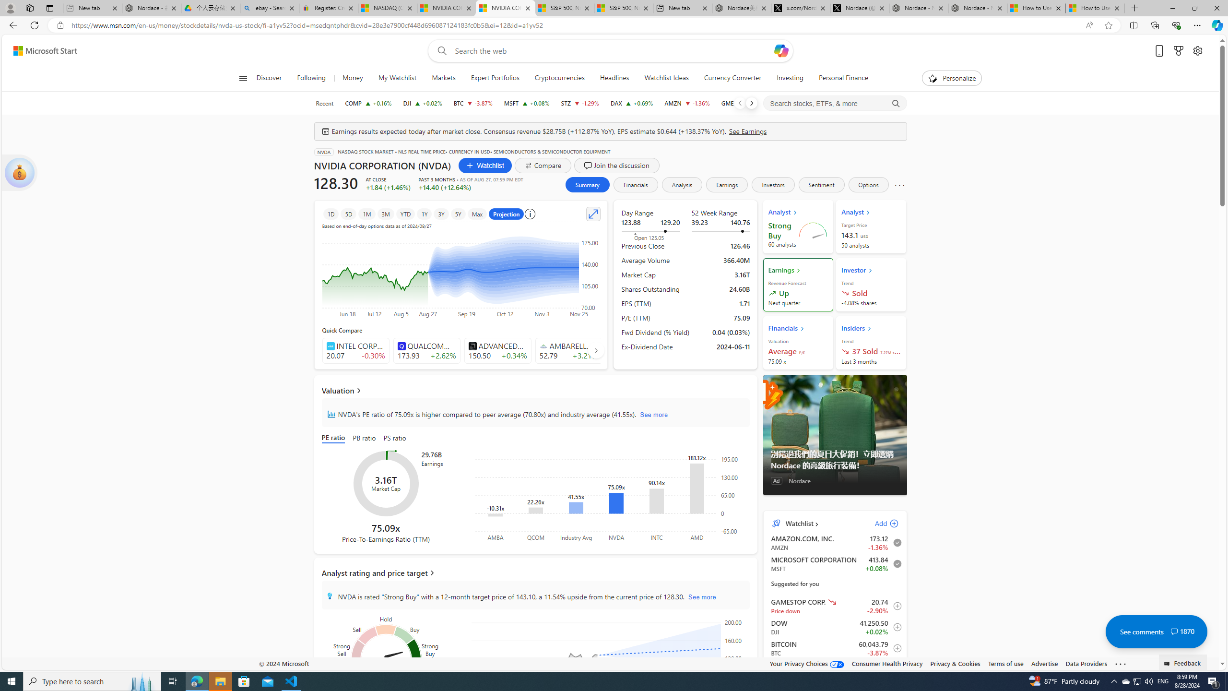 Image resolution: width=1228 pixels, height=691 pixels. Describe the element at coordinates (398, 78) in the screenshot. I see `My Watchlist` at that location.